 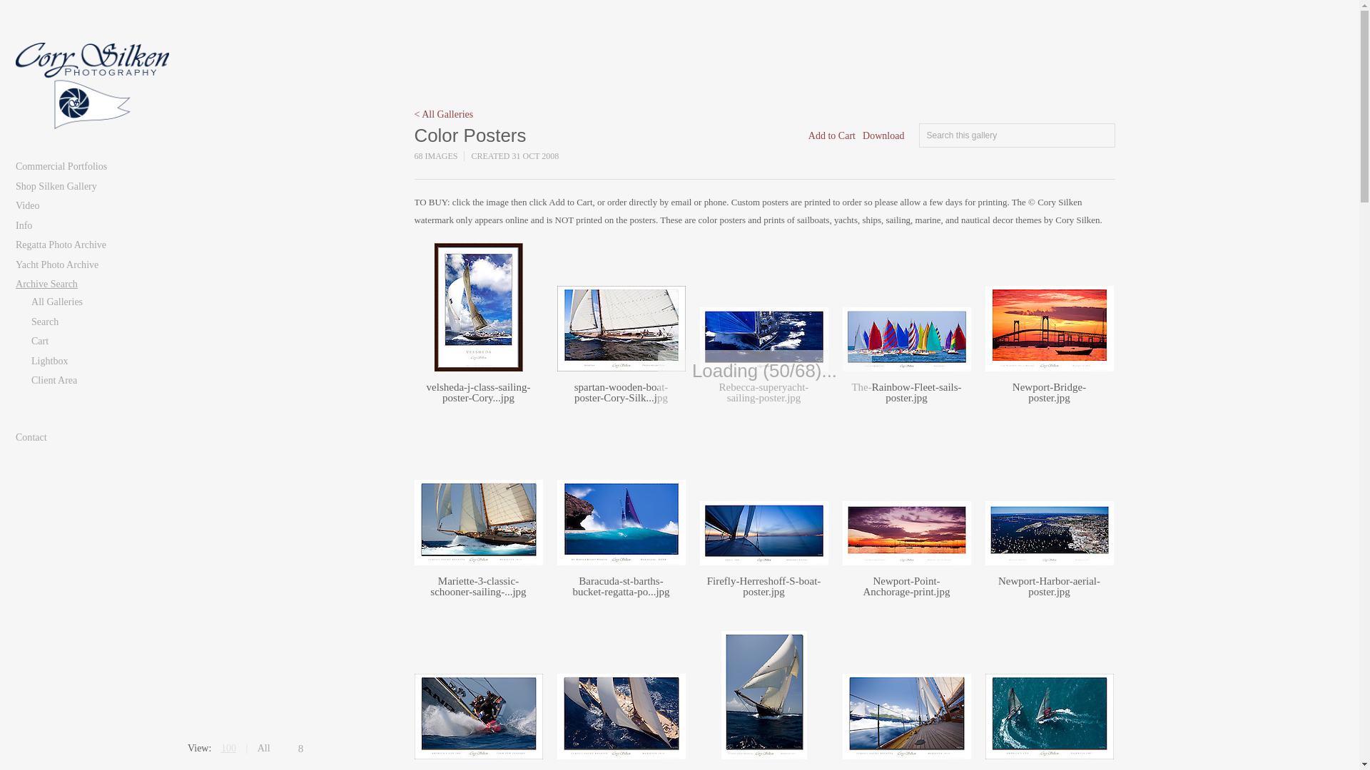 I want to click on Newport-Point-Anchorage-print.jpg, so click(x=906, y=586).